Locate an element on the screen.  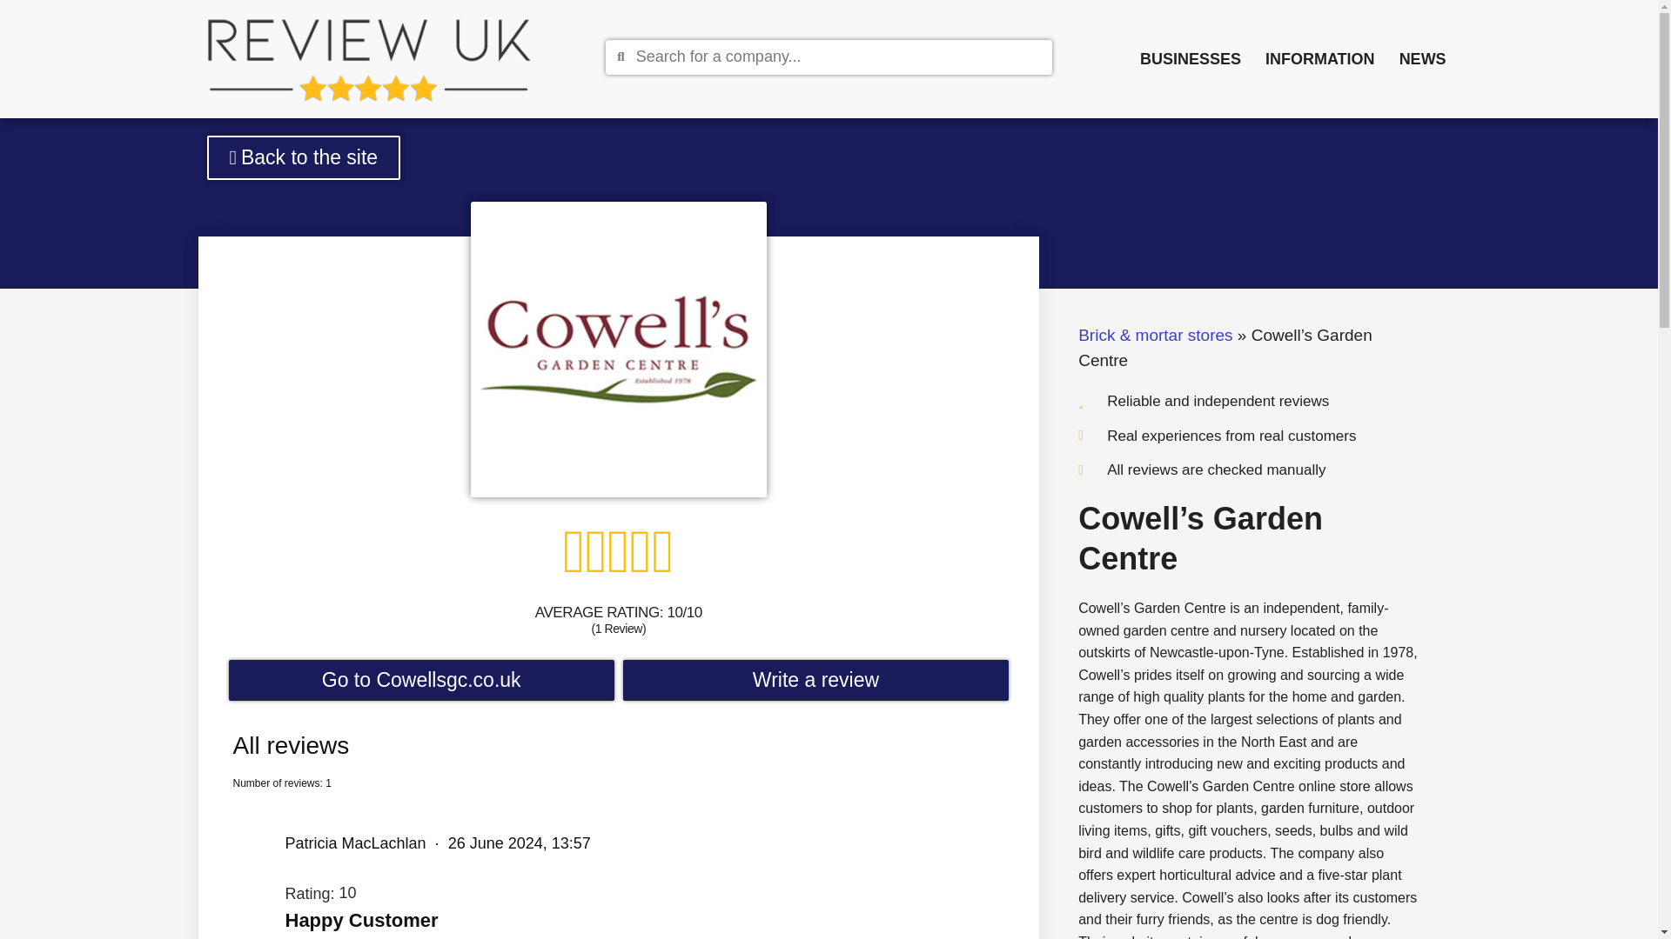
NEWS is located at coordinates (1422, 58).